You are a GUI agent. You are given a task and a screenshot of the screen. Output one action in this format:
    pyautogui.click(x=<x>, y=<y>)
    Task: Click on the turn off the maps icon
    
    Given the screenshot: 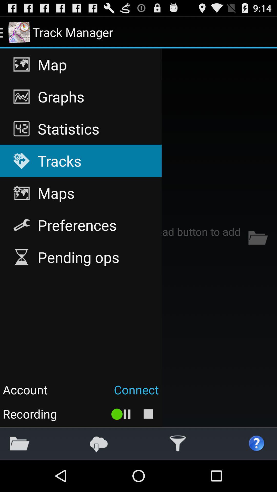 What is the action you would take?
    pyautogui.click(x=81, y=193)
    